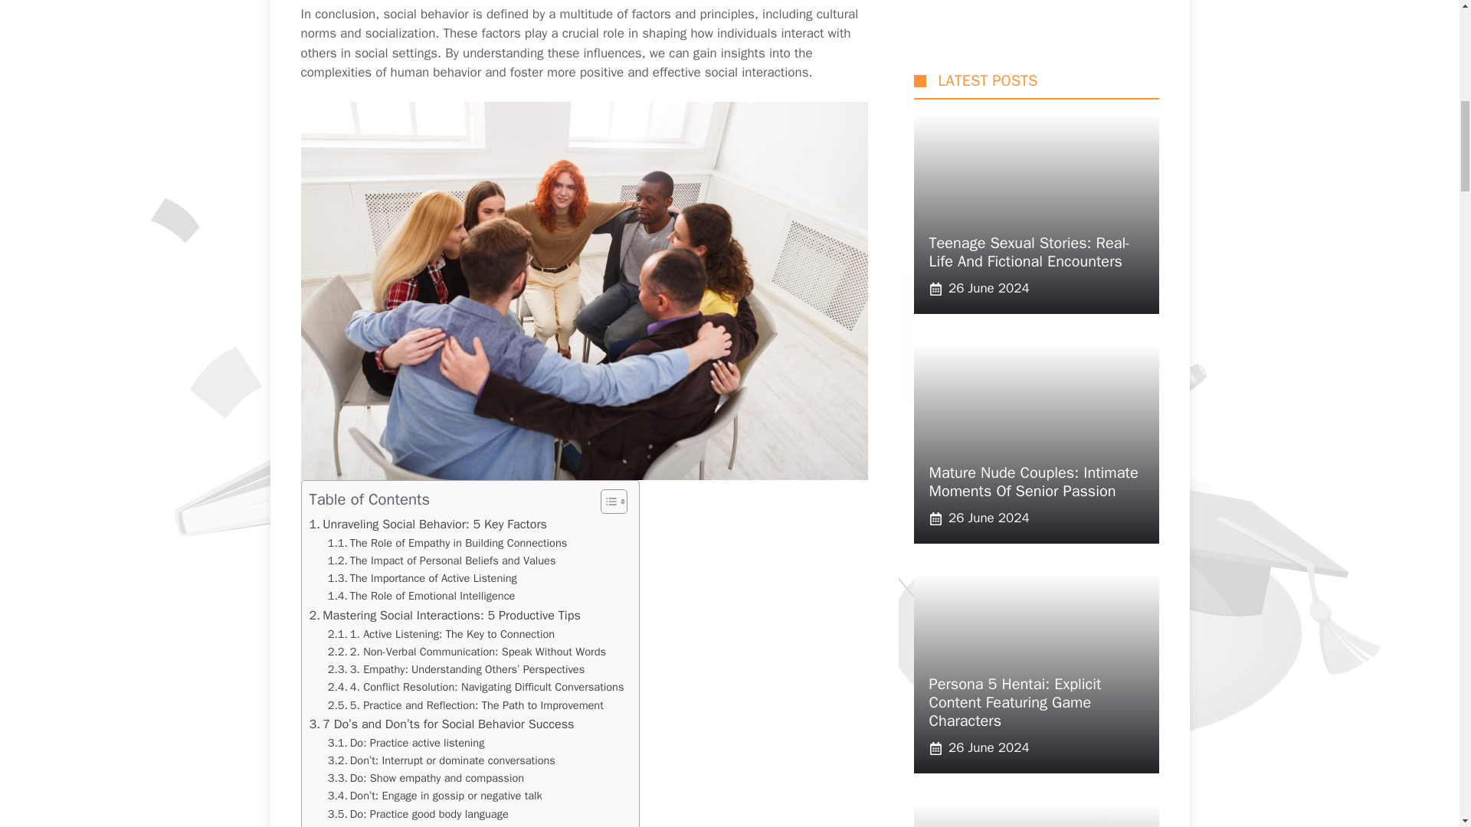 The width and height of the screenshot is (1471, 827). I want to click on Do: Practice active listening, so click(406, 743).